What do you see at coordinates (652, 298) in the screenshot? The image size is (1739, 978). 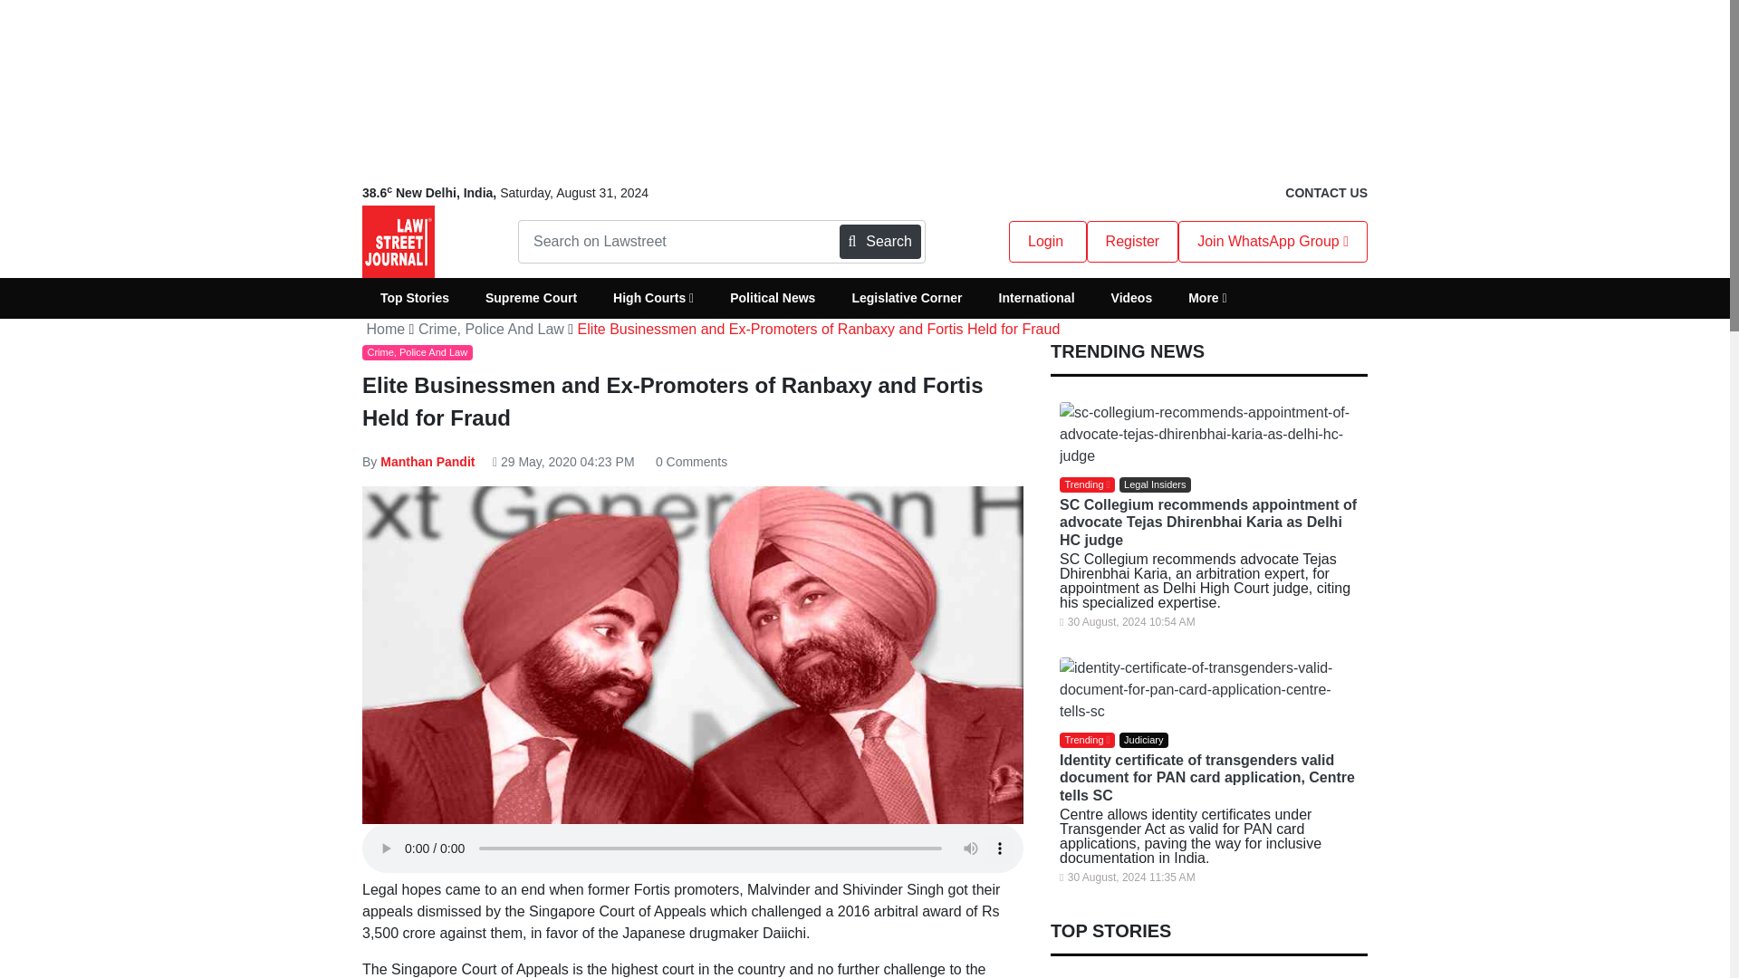 I see `High Courts` at bounding box center [652, 298].